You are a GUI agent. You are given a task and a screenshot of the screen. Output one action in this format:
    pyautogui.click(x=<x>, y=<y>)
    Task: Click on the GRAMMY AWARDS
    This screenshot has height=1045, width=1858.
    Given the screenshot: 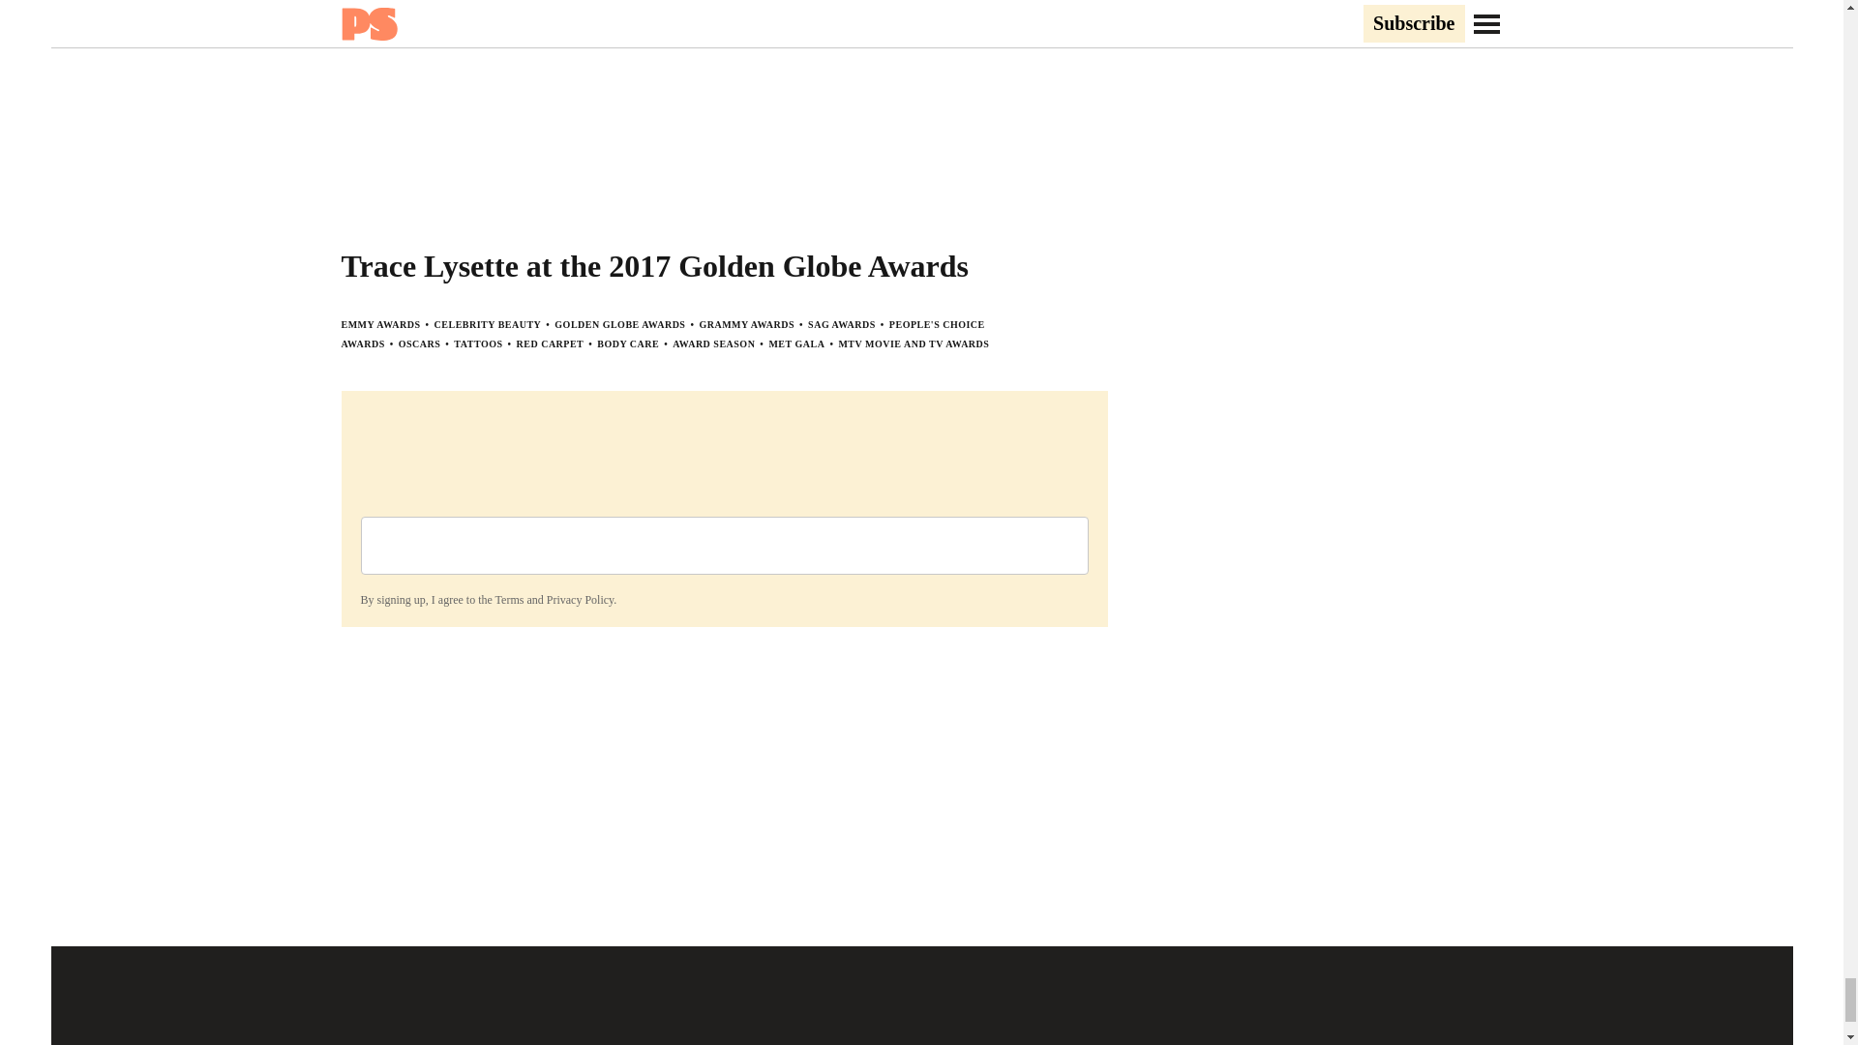 What is the action you would take?
    pyautogui.click(x=746, y=325)
    